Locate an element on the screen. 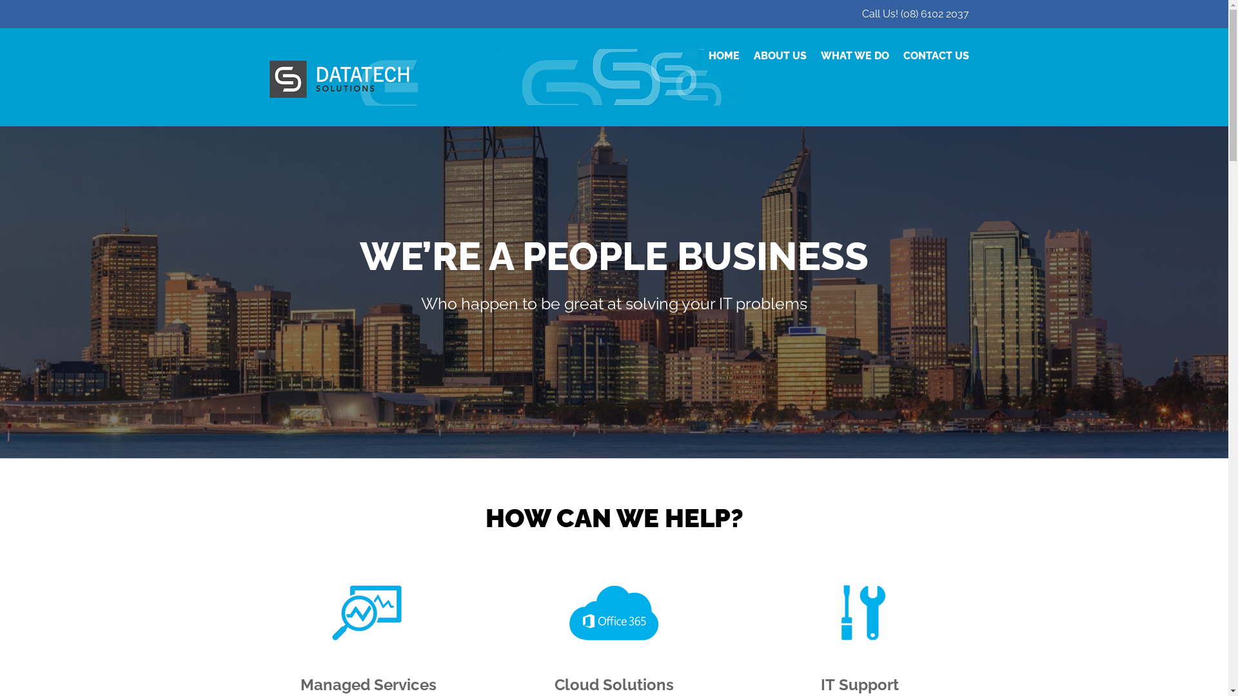 This screenshot has width=1238, height=696. IT-Support-Icon-LB is located at coordinates (860, 613).